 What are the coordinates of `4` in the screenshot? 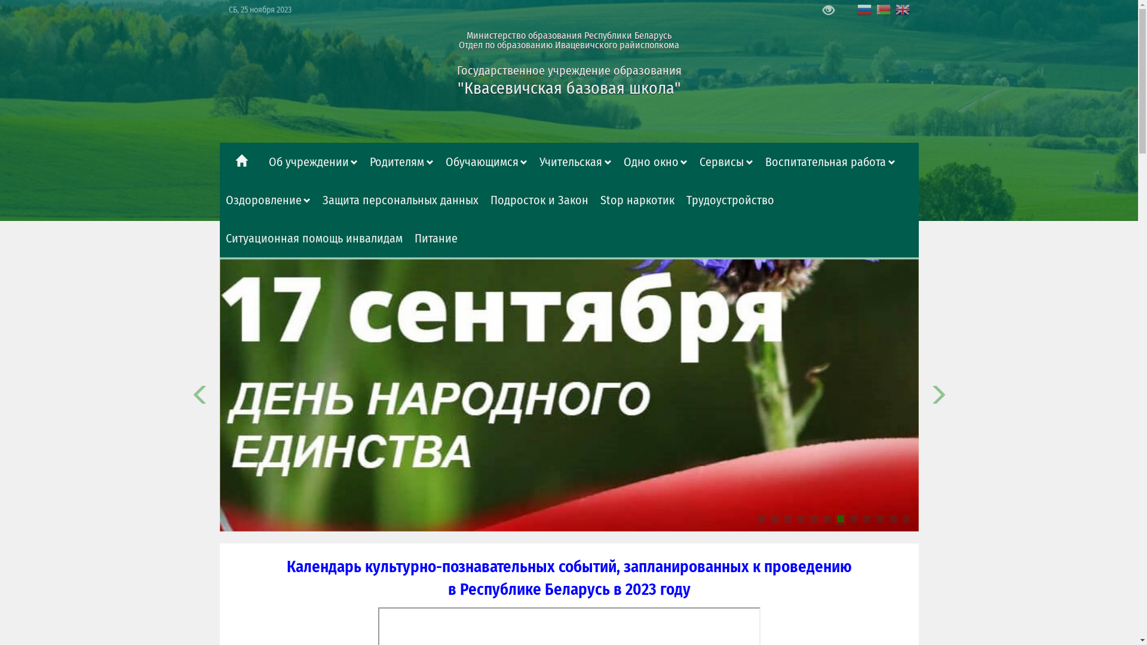 It's located at (801, 519).